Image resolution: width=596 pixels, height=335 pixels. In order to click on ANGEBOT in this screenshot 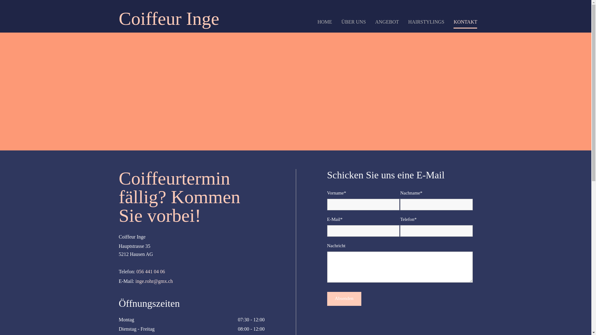, I will do `click(387, 21)`.